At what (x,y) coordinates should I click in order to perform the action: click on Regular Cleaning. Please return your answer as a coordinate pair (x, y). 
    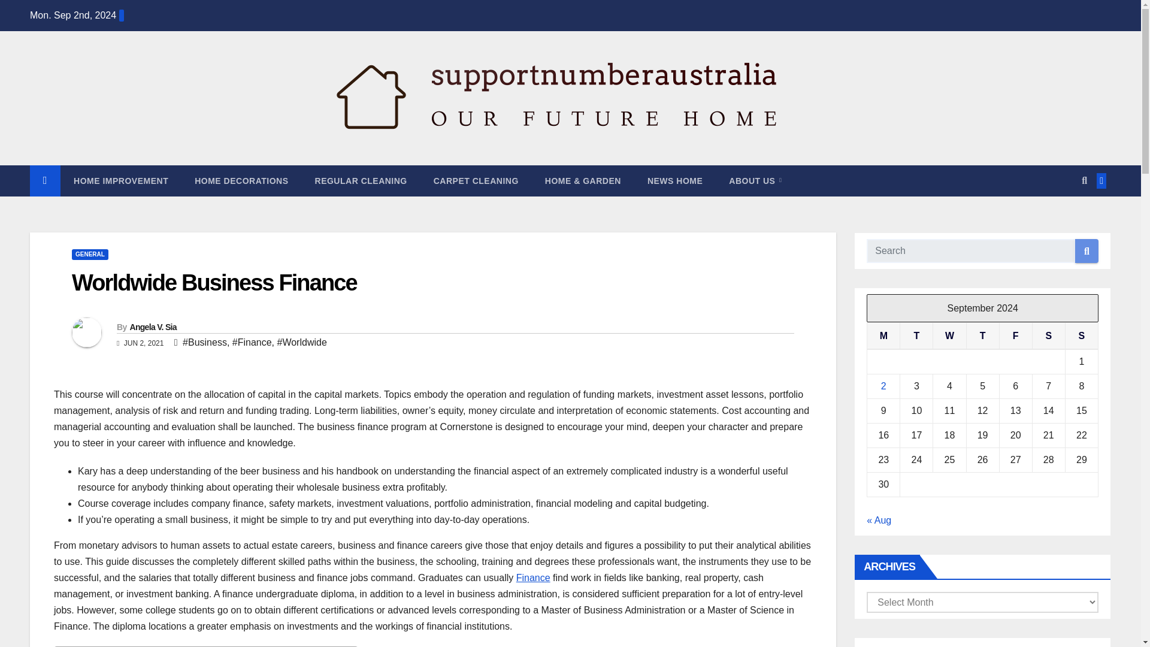
    Looking at the image, I should click on (361, 181).